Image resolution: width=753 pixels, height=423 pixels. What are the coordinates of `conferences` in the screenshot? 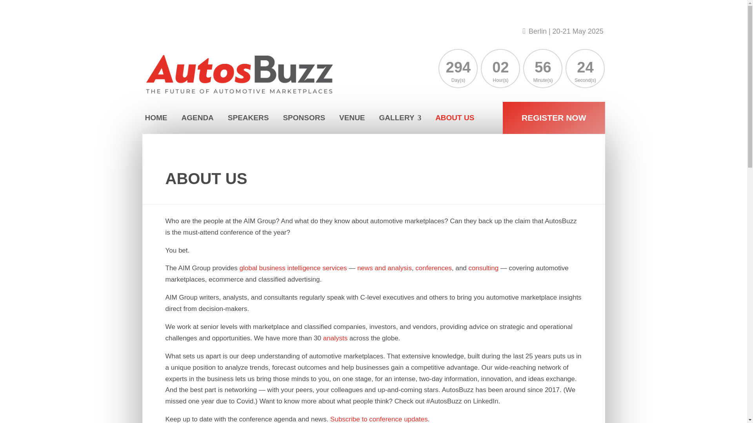 It's located at (434, 268).